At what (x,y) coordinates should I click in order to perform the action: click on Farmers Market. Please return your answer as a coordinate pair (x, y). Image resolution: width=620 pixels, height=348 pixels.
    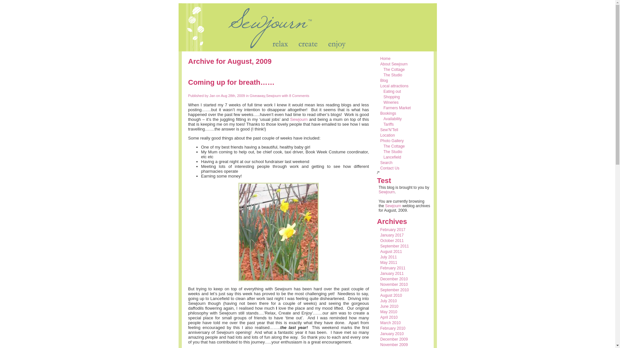
    Looking at the image, I should click on (397, 108).